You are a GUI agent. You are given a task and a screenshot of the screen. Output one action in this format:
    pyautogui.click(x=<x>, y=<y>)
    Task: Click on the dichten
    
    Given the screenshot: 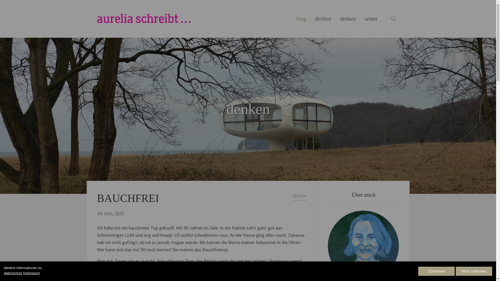 What is the action you would take?
    pyautogui.click(x=323, y=19)
    